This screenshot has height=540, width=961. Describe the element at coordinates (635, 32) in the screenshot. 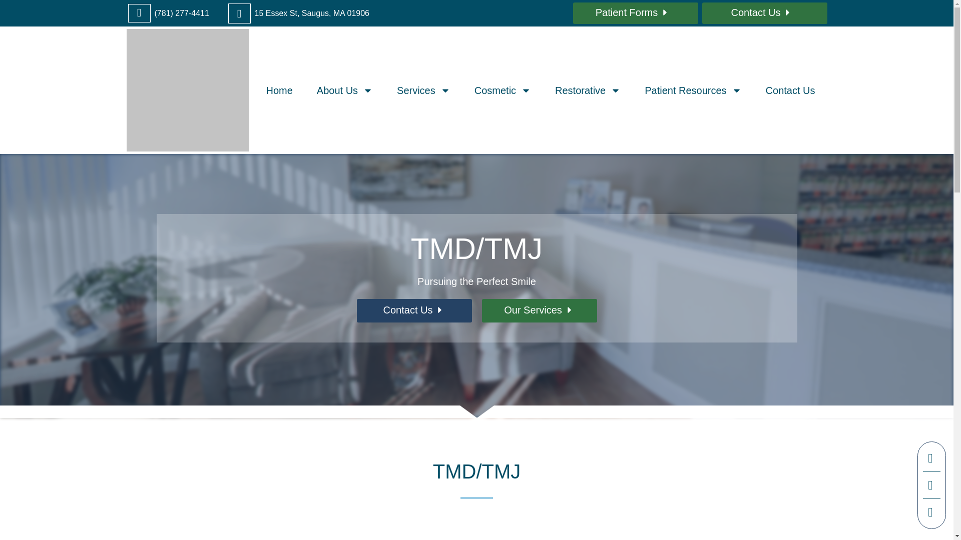

I see `Patient Forms` at that location.